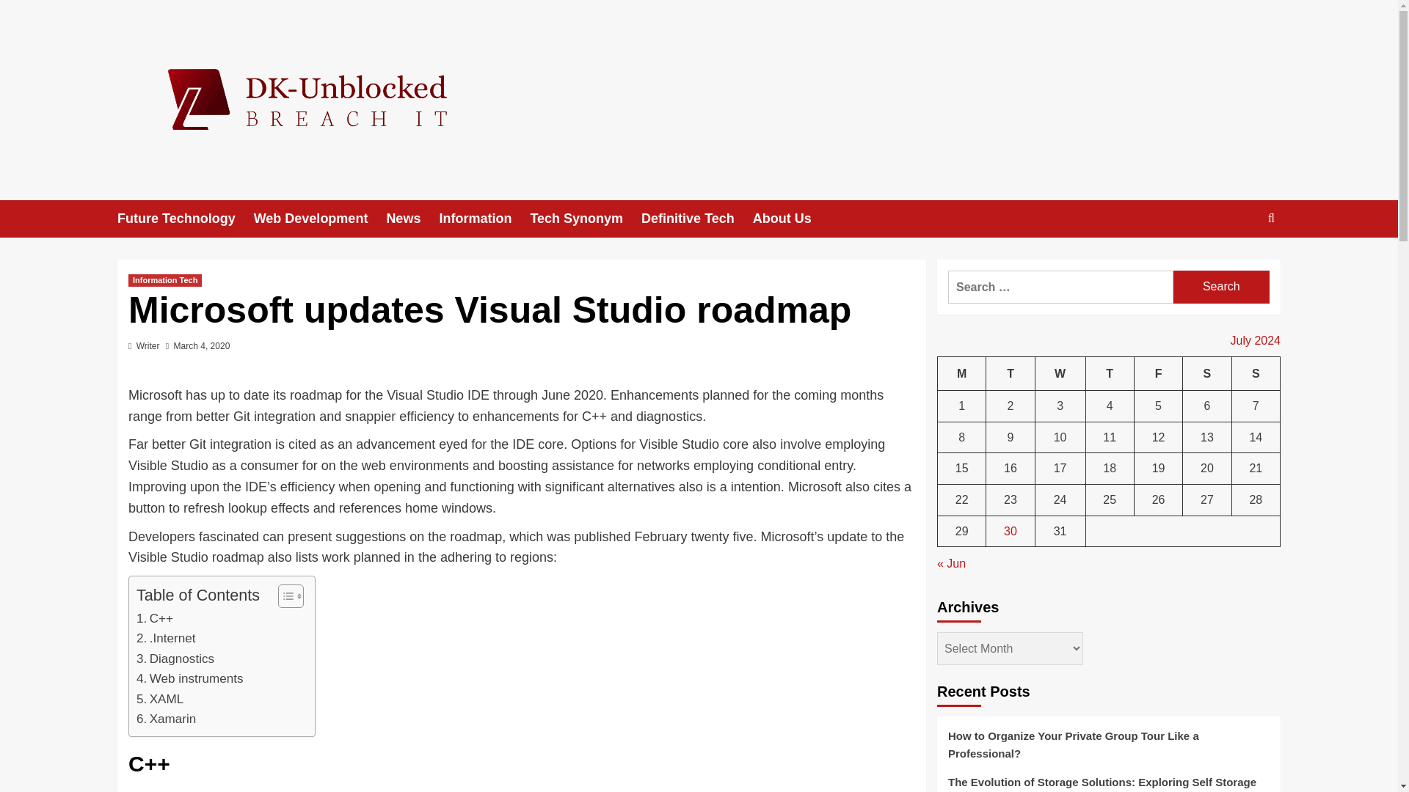  What do you see at coordinates (1158, 374) in the screenshot?
I see `Friday` at bounding box center [1158, 374].